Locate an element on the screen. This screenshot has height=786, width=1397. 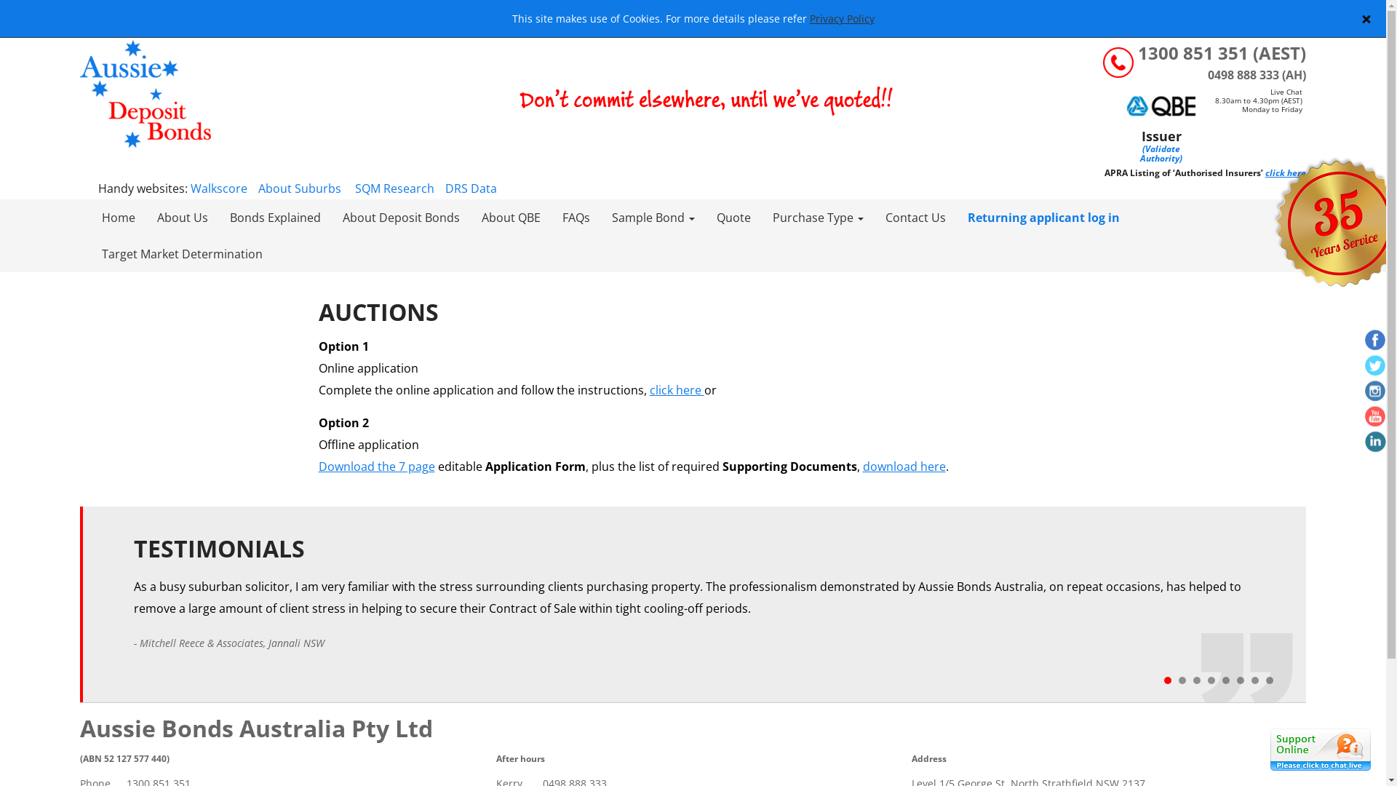
Walkscore is located at coordinates (219, 188).